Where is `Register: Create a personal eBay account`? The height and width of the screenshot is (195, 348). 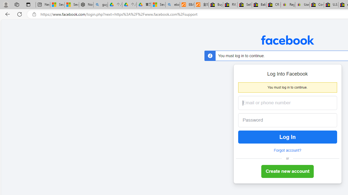
Register: Create a personal eBay account is located at coordinates (288, 5).